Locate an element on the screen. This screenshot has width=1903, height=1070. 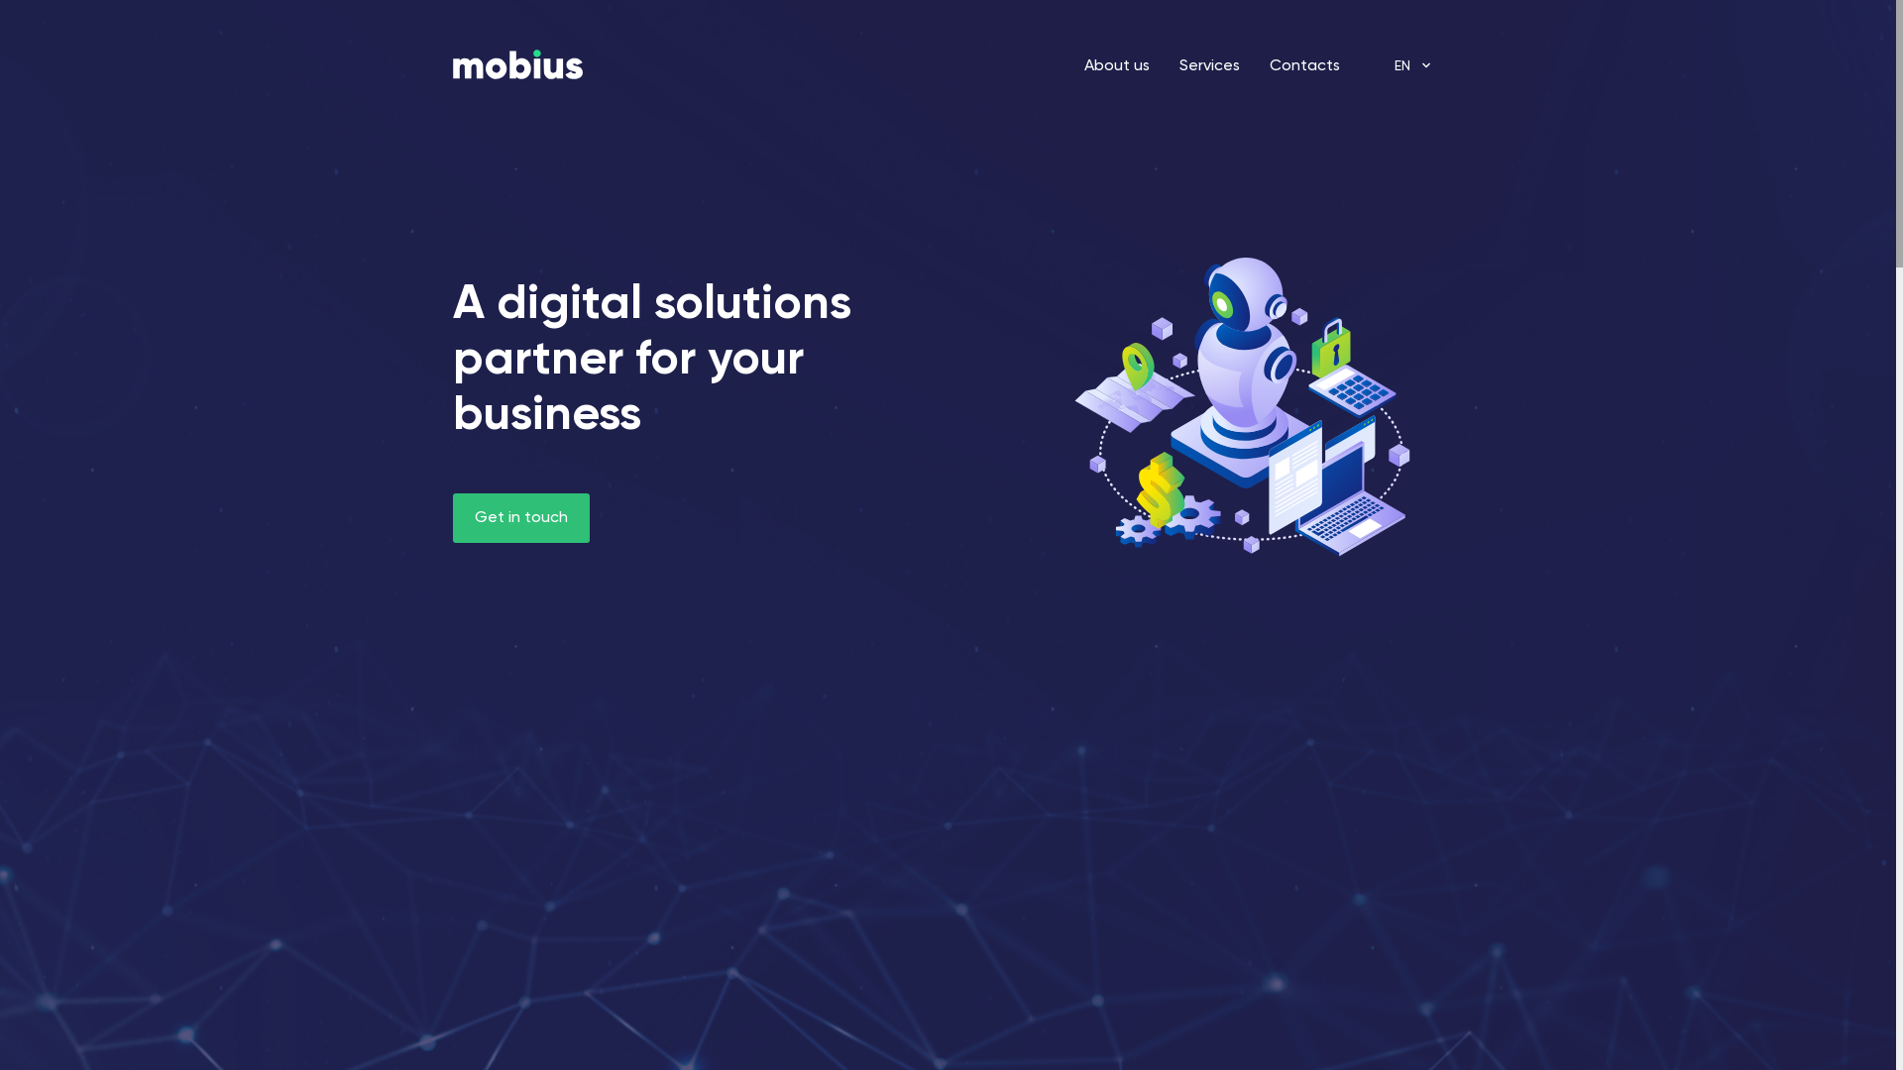
Get in touch is located at coordinates (520, 518).